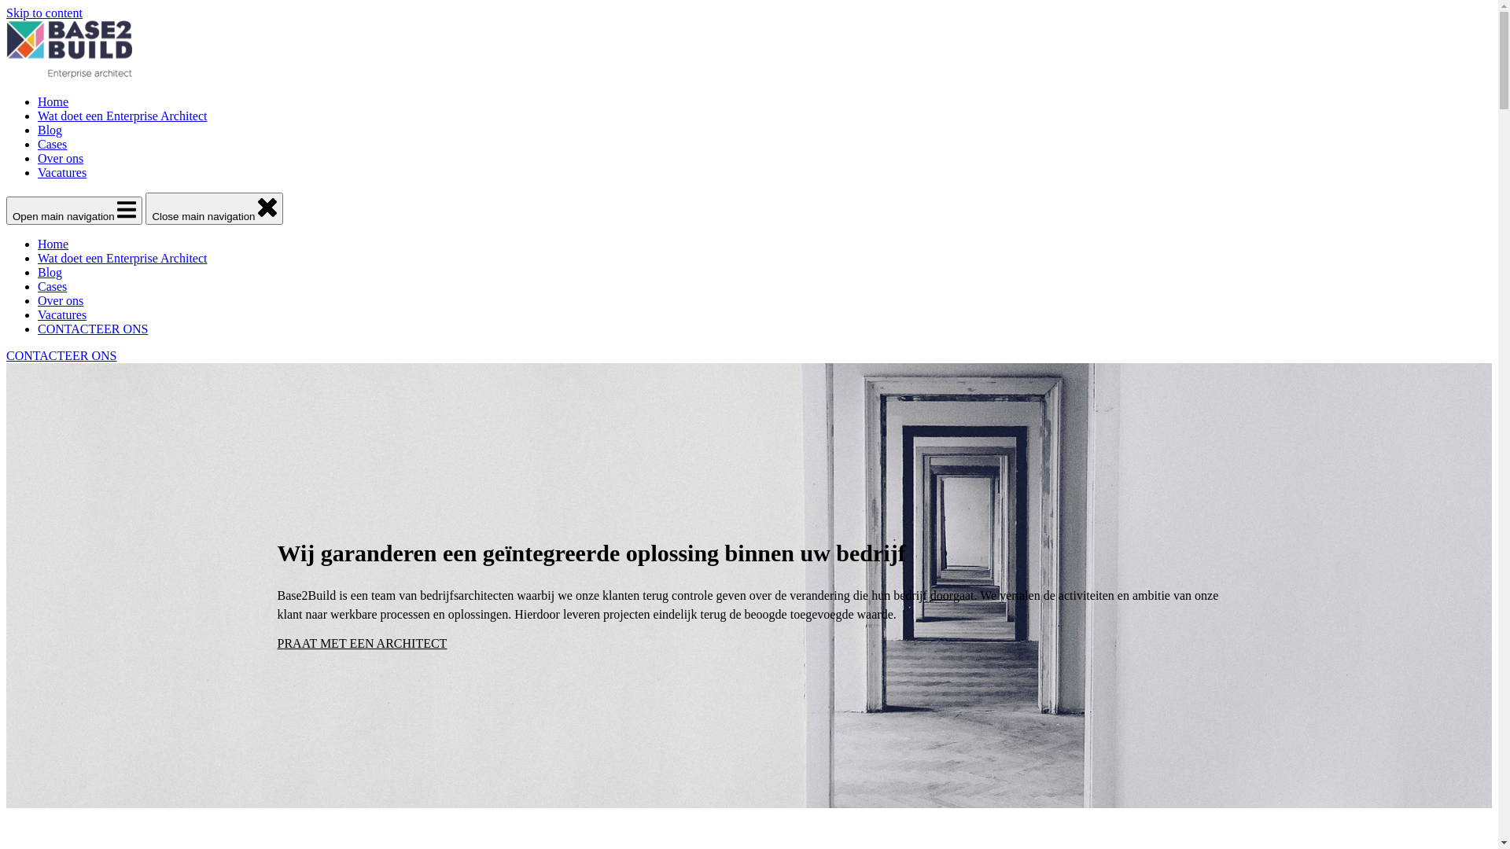 Image resolution: width=1510 pixels, height=849 pixels. I want to click on Close main navigation, so click(214, 209).